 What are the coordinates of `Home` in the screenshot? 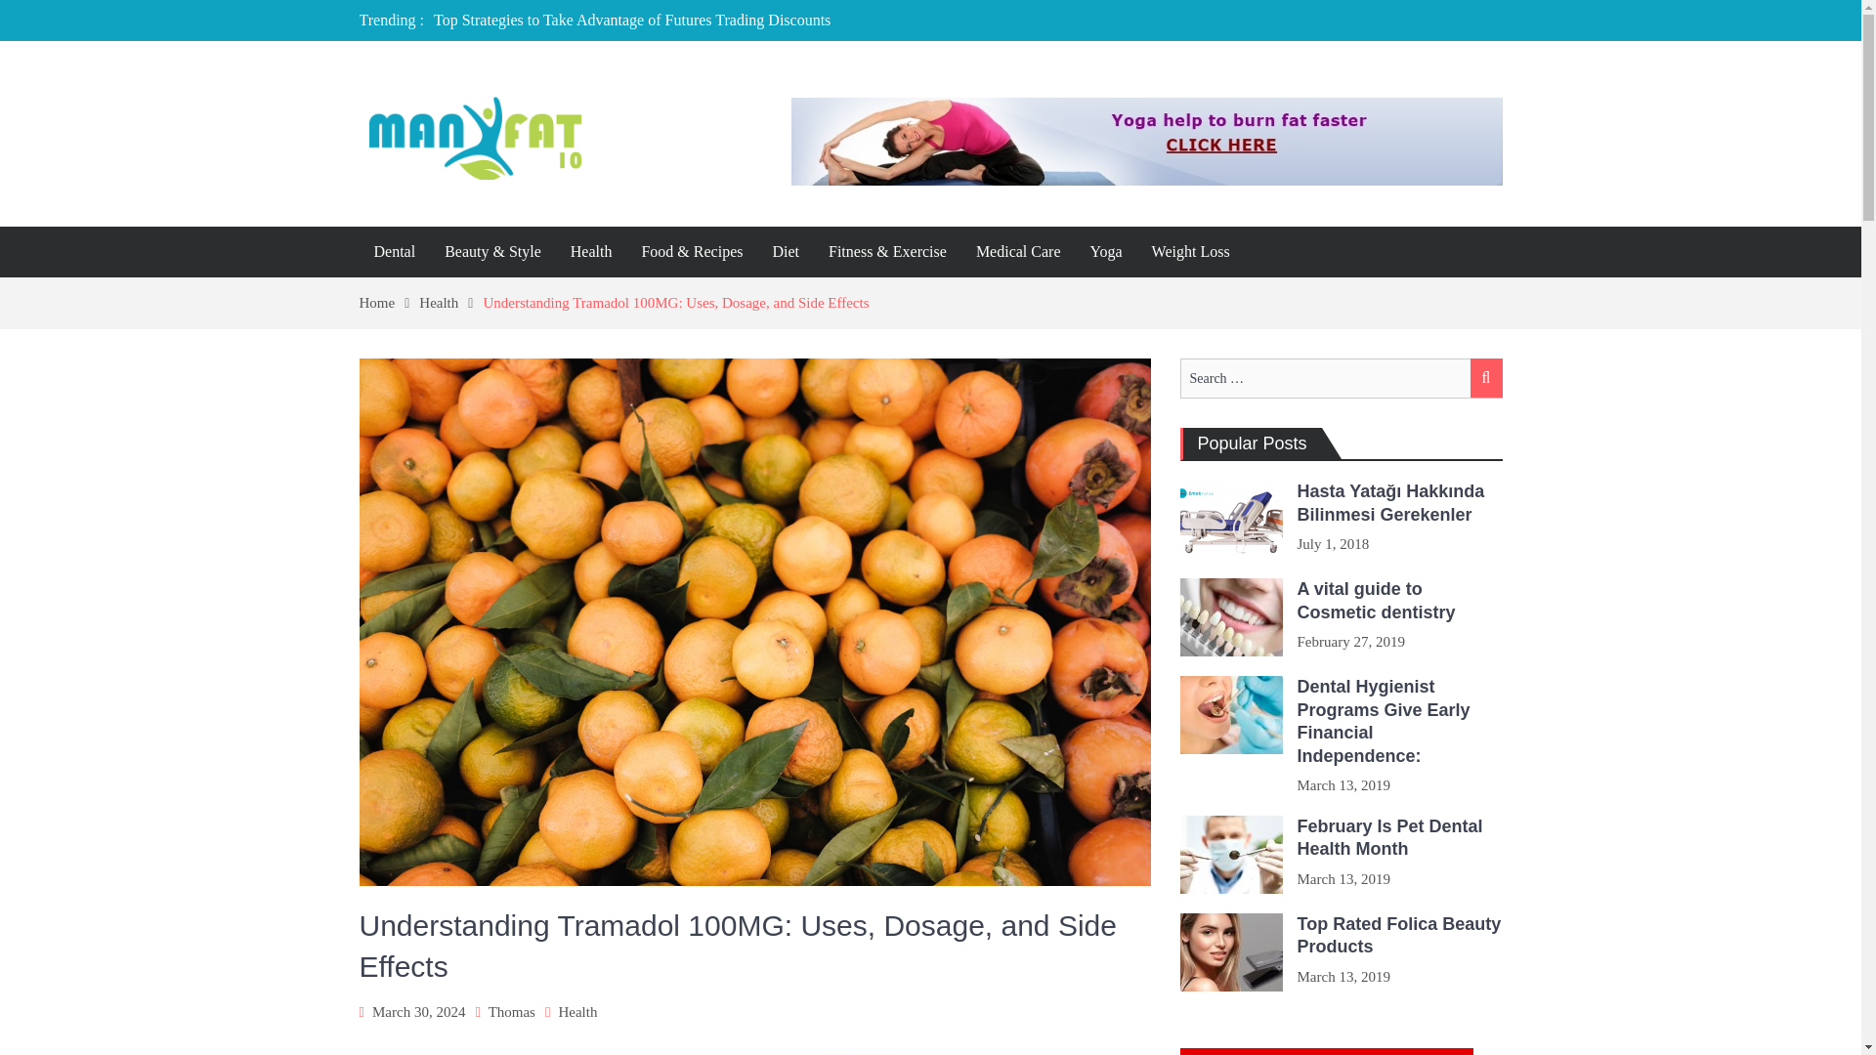 It's located at (390, 303).